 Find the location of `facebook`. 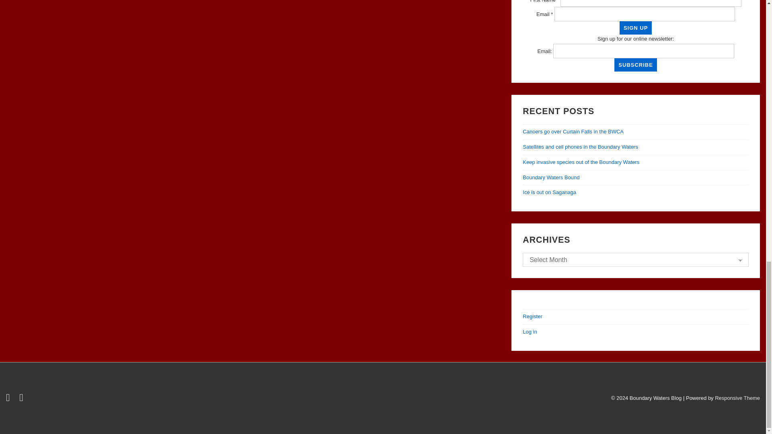

facebook is located at coordinates (23, 399).